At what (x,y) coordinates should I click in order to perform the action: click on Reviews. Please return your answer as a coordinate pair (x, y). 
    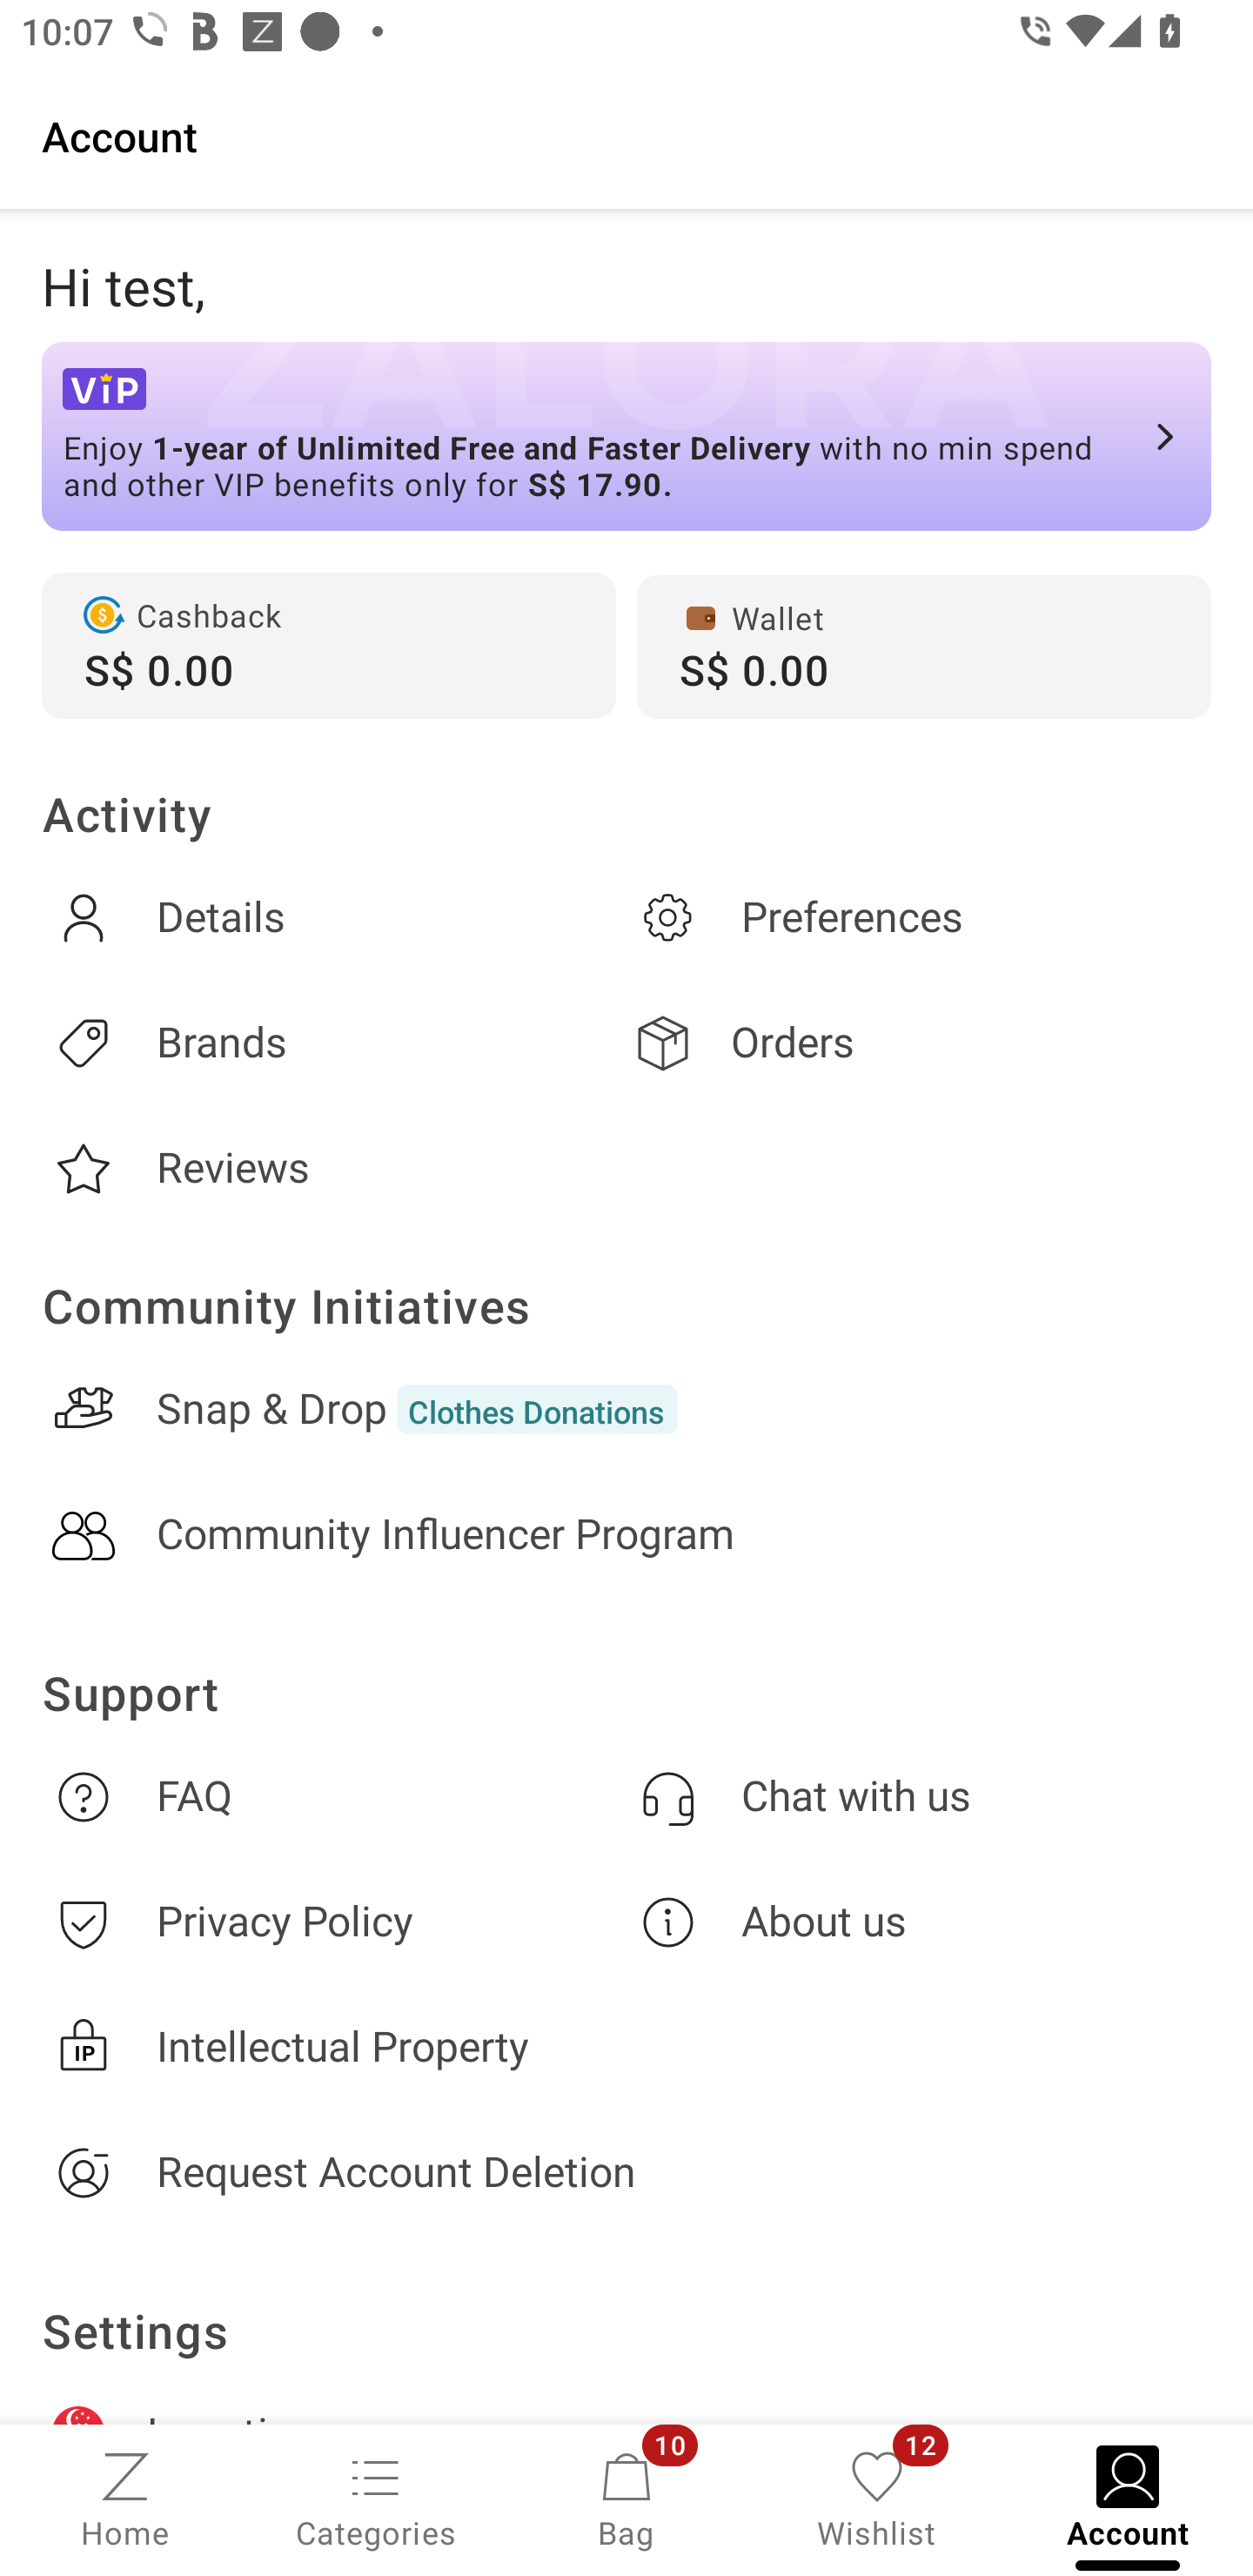
    Looking at the image, I should click on (334, 1168).